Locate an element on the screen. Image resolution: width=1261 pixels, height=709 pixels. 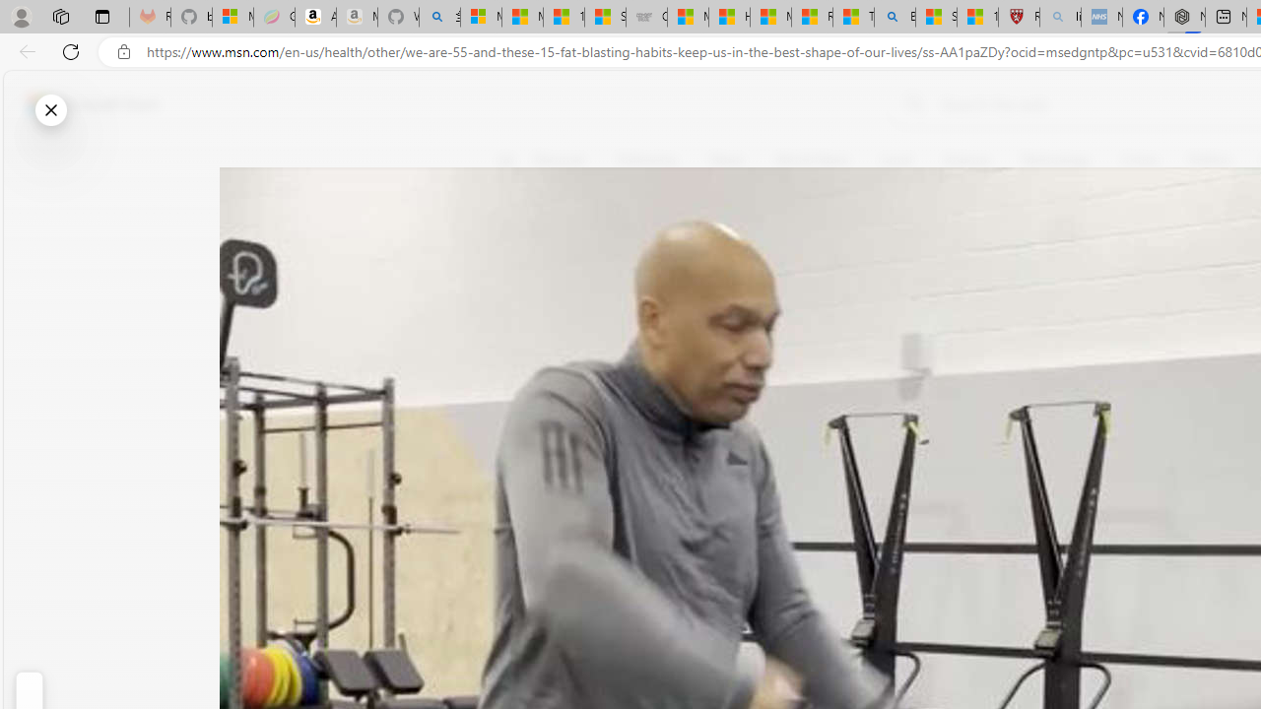
Open navigation menu is located at coordinates (505, 160).